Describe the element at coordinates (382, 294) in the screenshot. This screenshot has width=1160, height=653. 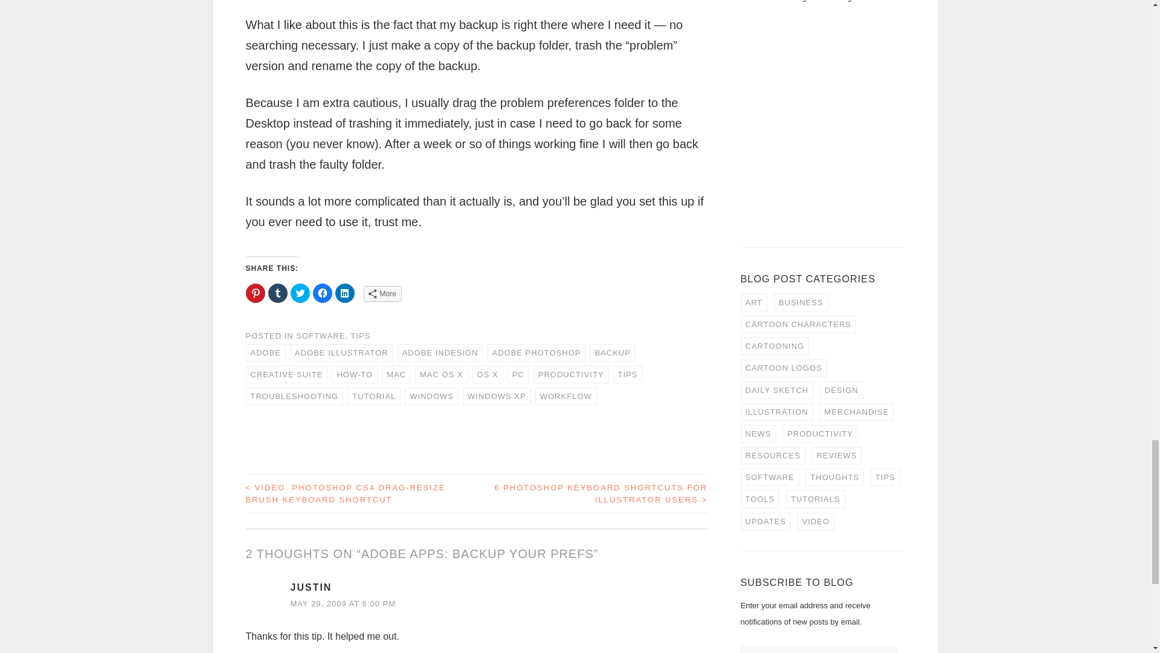
I see `More` at that location.